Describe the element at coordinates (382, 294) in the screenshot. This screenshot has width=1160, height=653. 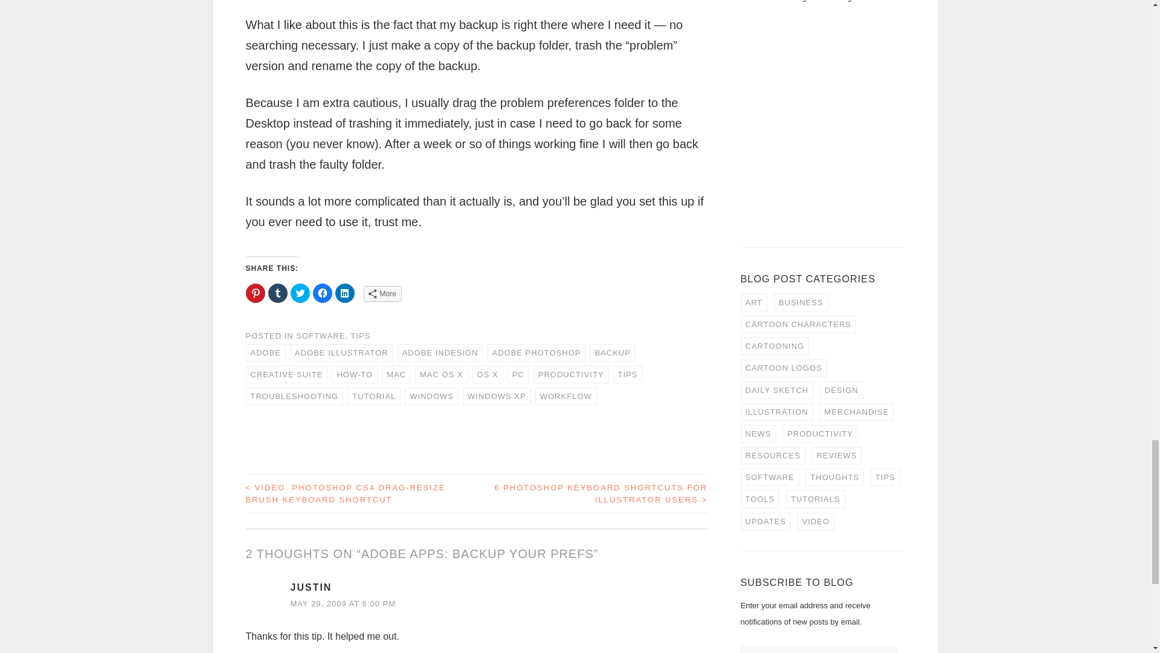
I see `More` at that location.